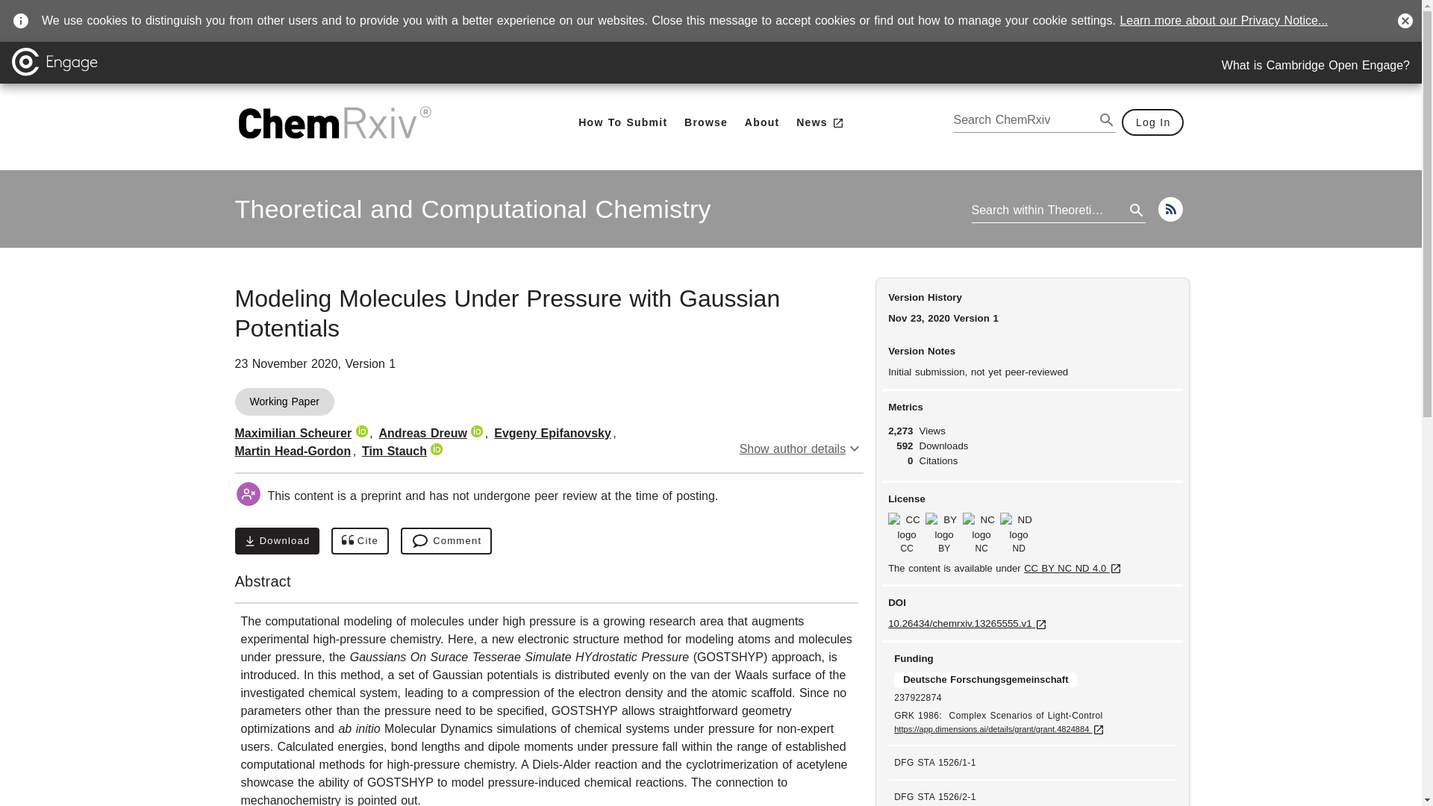 Image resolution: width=1433 pixels, height=806 pixels. Describe the element at coordinates (622, 122) in the screenshot. I see `Comment` at that location.